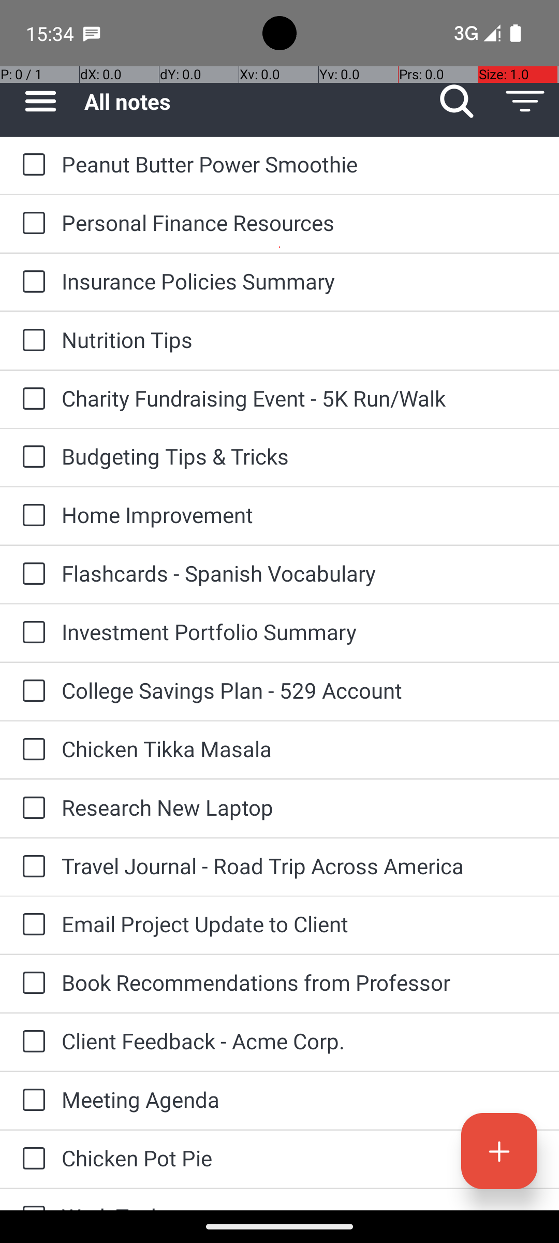 Image resolution: width=559 pixels, height=1243 pixels. Describe the element at coordinates (31, 984) in the screenshot. I see `to-do: Book Recommendations from Professor` at that location.